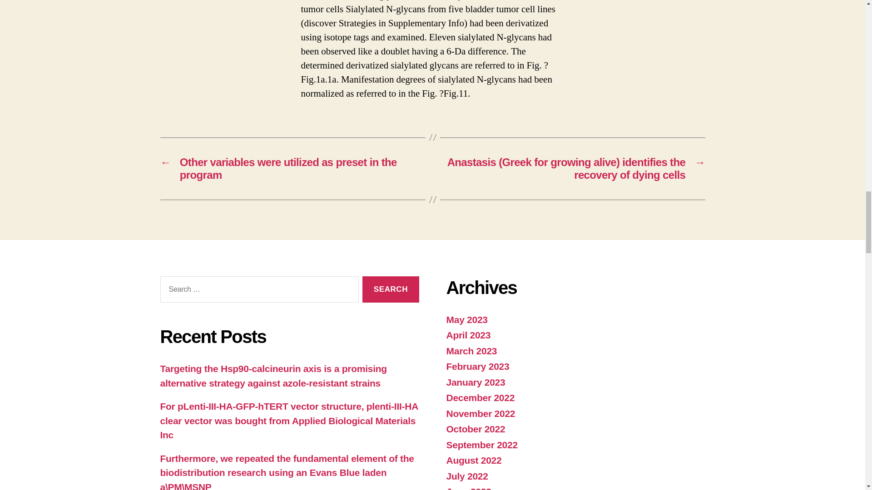 This screenshot has width=872, height=490. What do you see at coordinates (480, 397) in the screenshot?
I see `December 2022` at bounding box center [480, 397].